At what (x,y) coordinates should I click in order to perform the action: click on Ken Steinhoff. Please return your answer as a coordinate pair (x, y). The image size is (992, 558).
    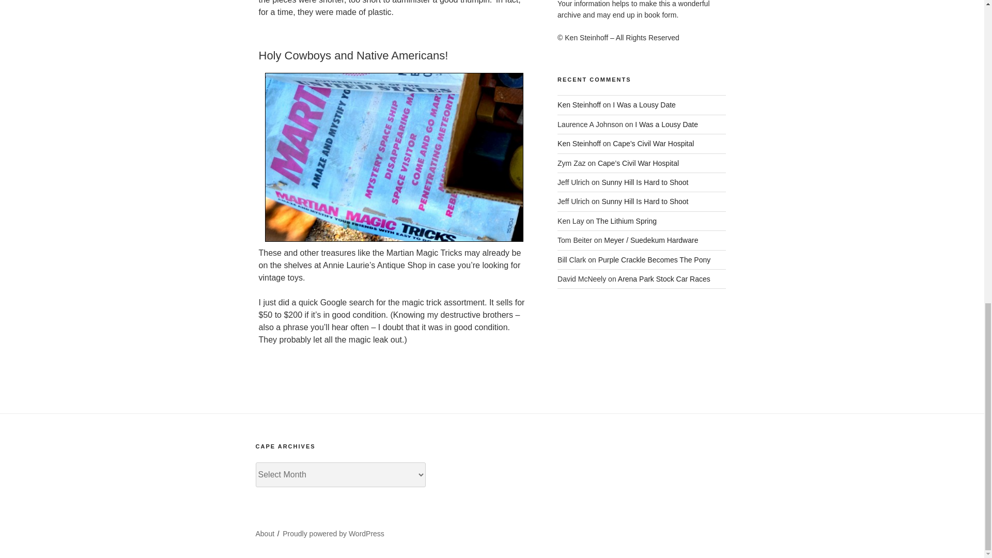
    Looking at the image, I should click on (579, 144).